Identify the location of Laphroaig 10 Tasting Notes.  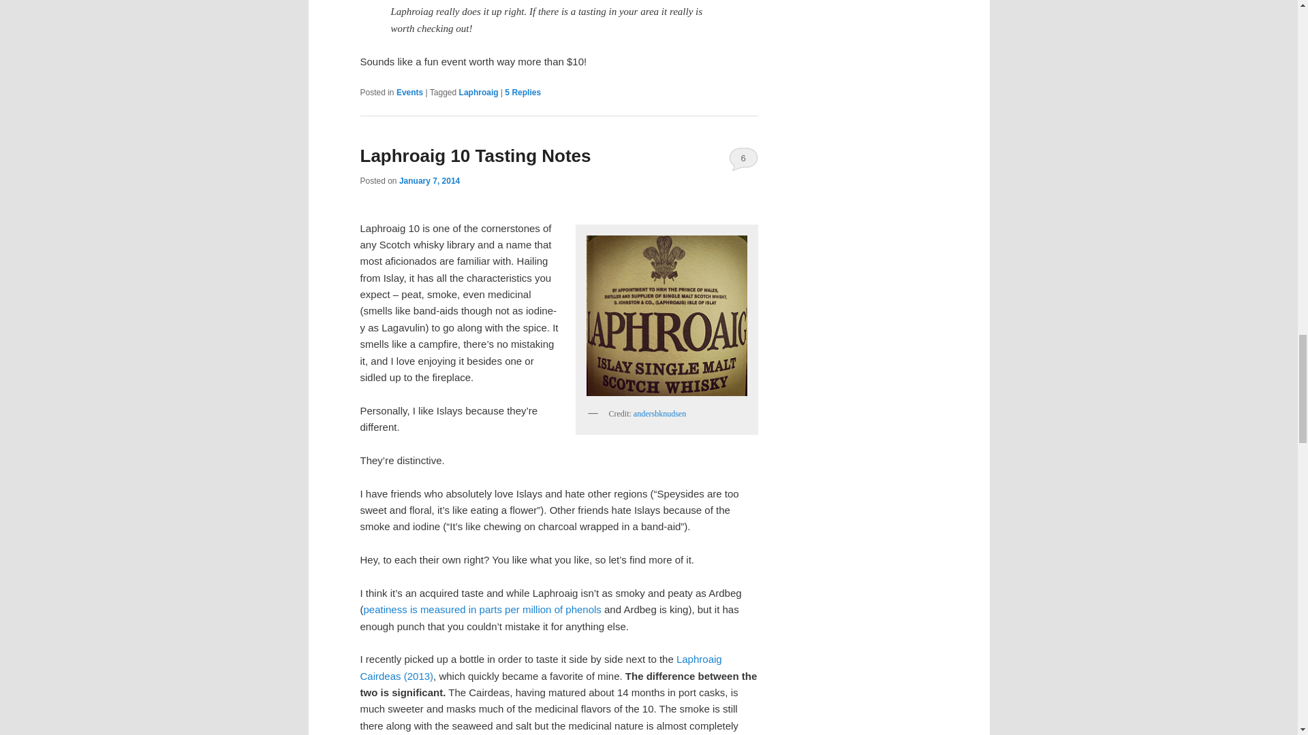
(476, 155).